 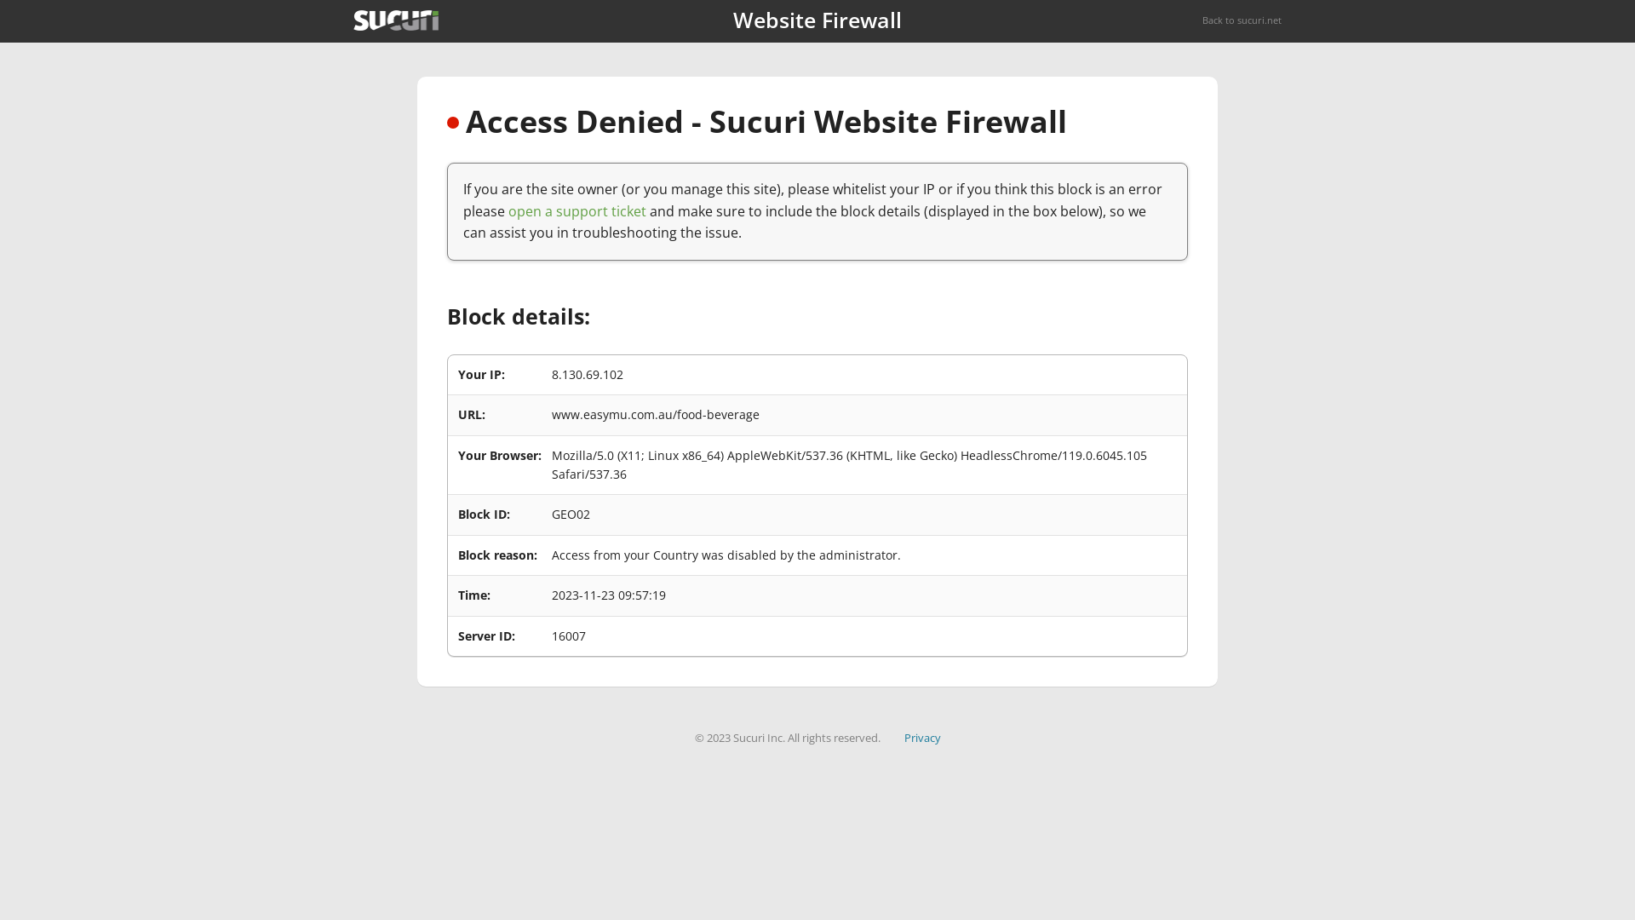 I want to click on Back to sucuri.net, so click(x=1242, y=20).